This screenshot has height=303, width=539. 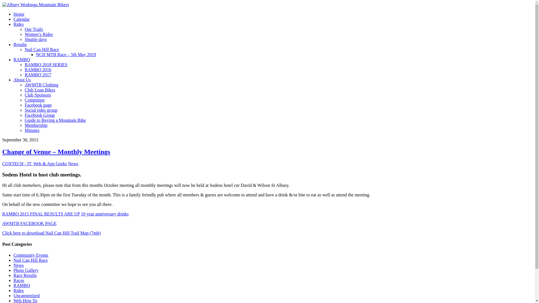 What do you see at coordinates (22, 19) in the screenshot?
I see `Calendar` at bounding box center [22, 19].